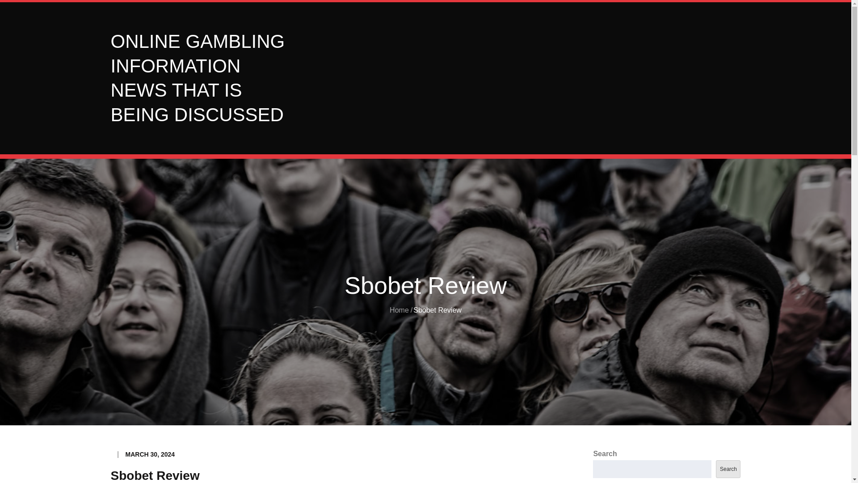 This screenshot has height=483, width=858. I want to click on MARCH 30, 2024, so click(150, 454).